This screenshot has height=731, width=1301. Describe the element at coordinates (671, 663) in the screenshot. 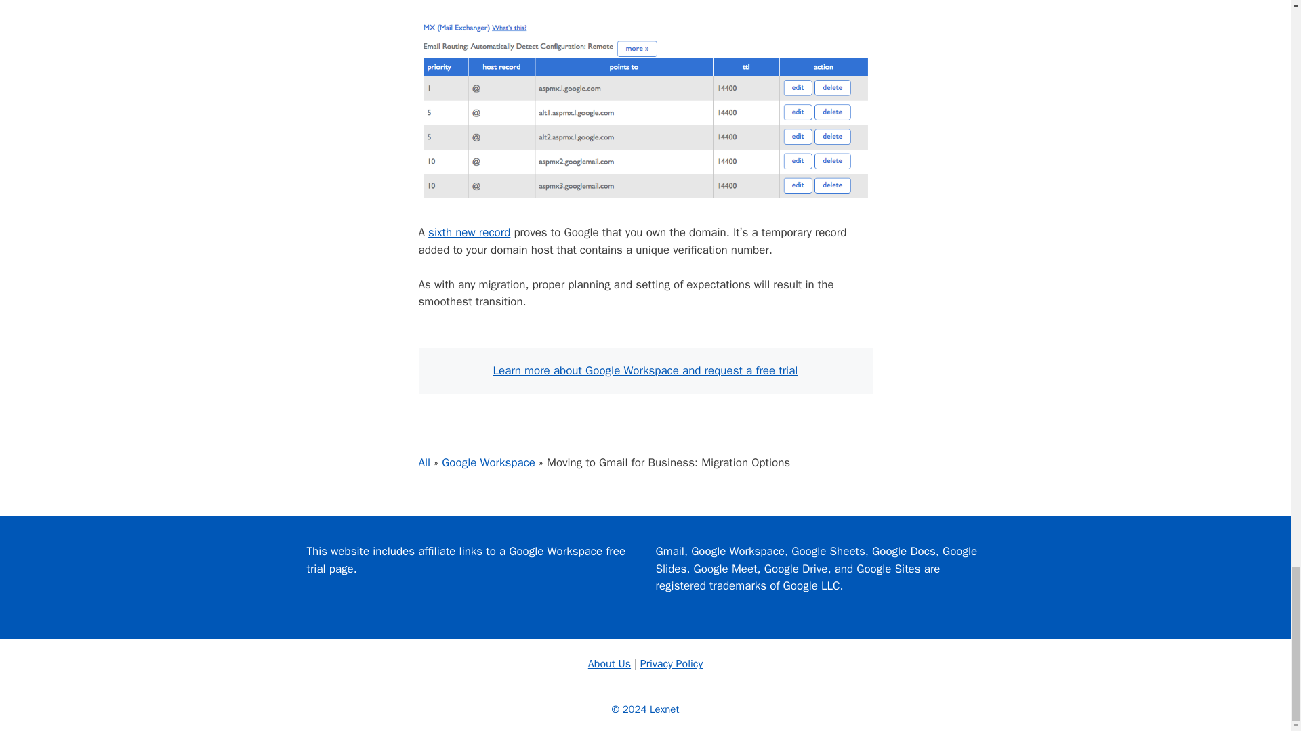

I see `Privacy Policy` at that location.